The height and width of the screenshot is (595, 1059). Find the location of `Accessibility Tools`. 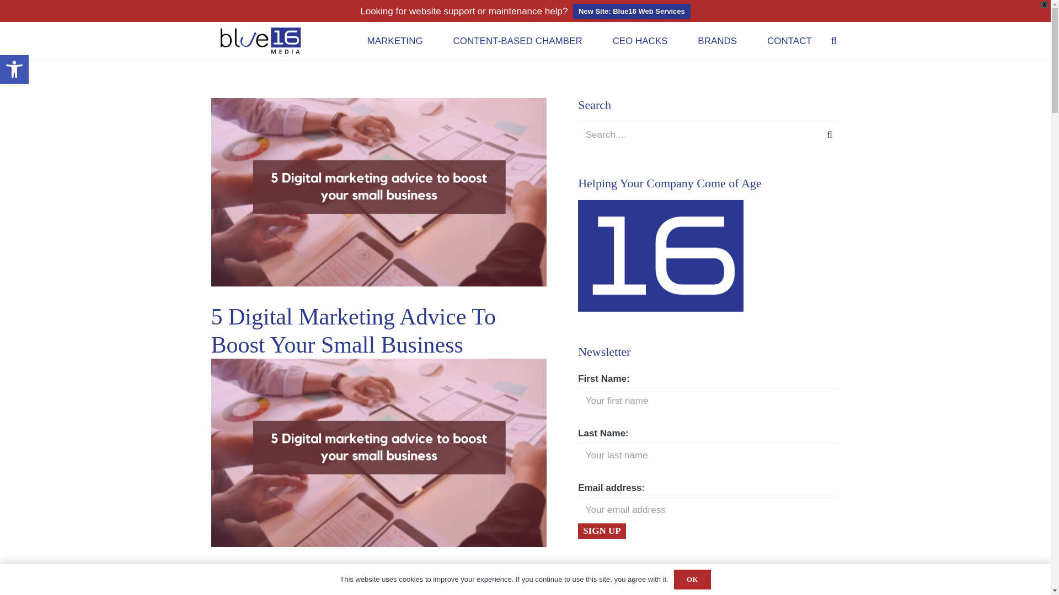

Accessibility Tools is located at coordinates (14, 69).